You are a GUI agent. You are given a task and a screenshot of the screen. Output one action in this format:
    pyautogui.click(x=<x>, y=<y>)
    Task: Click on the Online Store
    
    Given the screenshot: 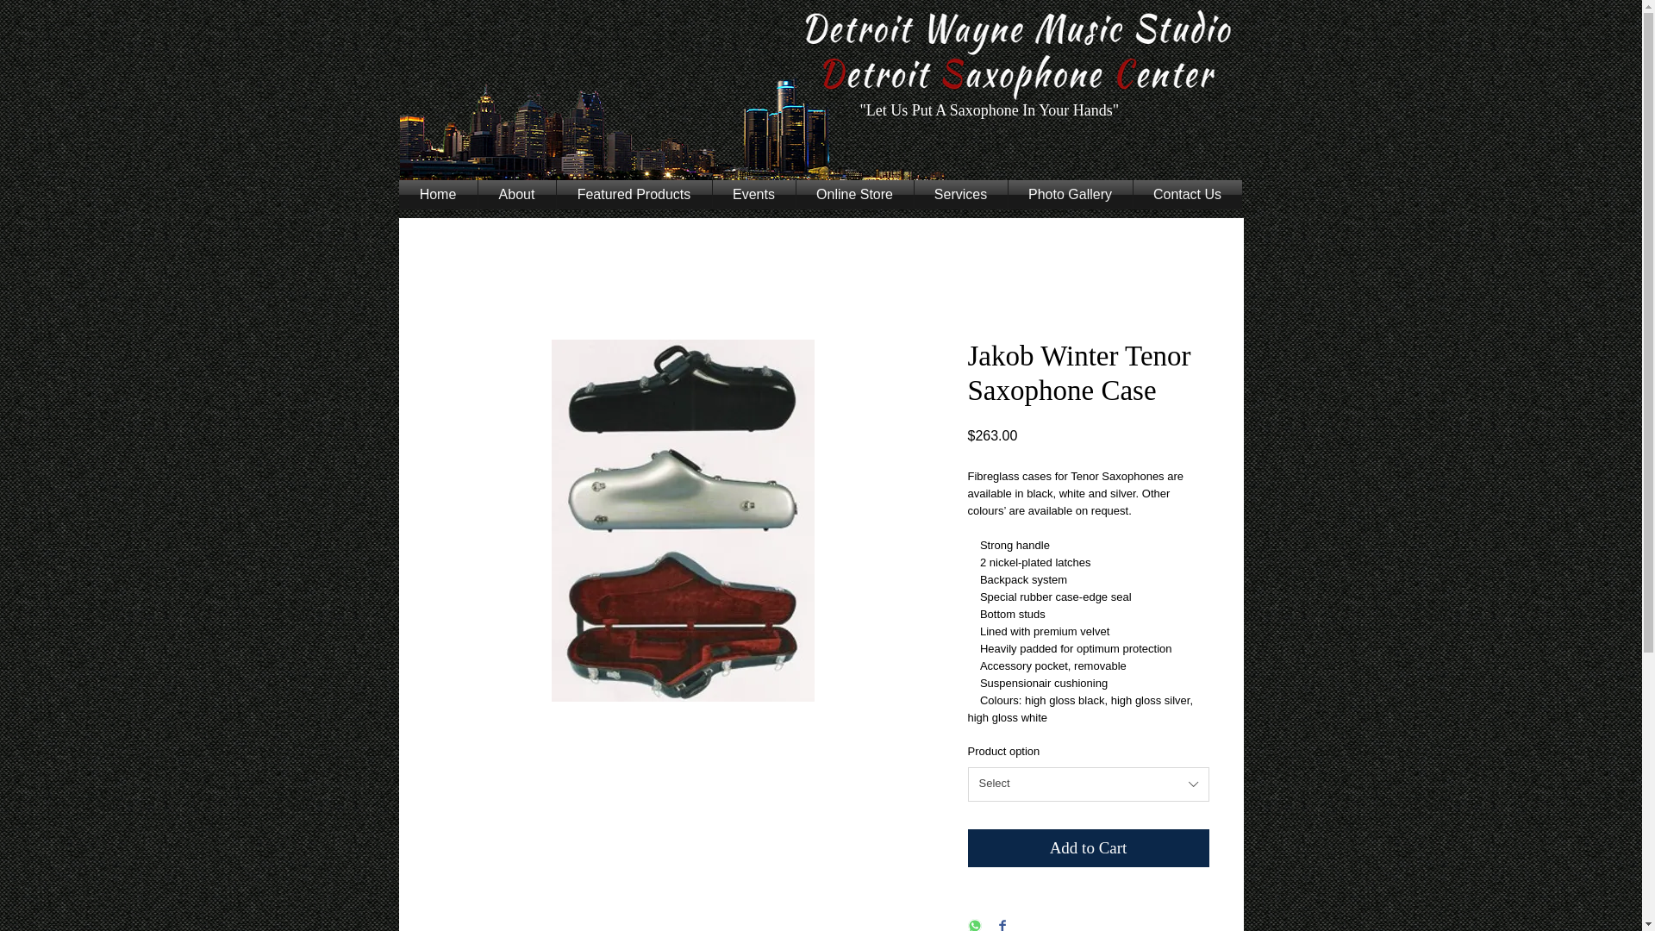 What is the action you would take?
    pyautogui.click(x=854, y=195)
    